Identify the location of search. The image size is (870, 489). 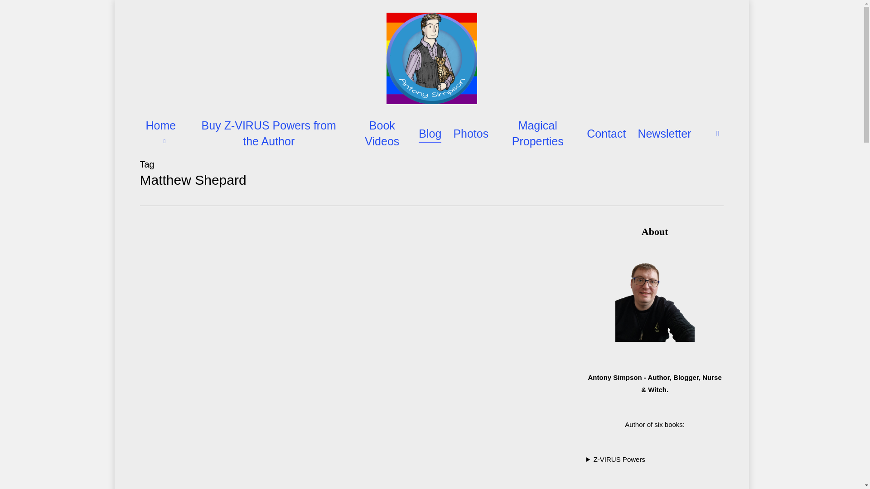
(718, 133).